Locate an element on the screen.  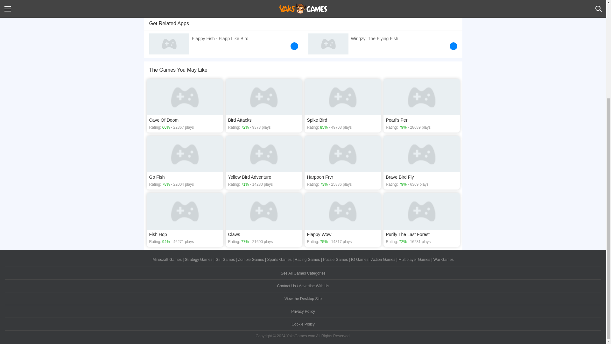
Go Fish is located at coordinates (185, 162).